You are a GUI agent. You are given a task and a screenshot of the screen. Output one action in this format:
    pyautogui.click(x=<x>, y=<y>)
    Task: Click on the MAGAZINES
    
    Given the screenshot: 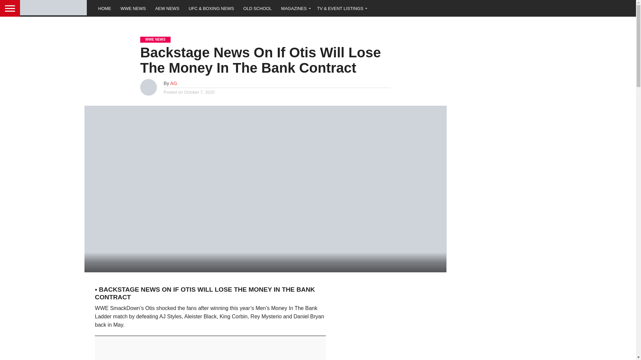 What is the action you would take?
    pyautogui.click(x=294, y=8)
    